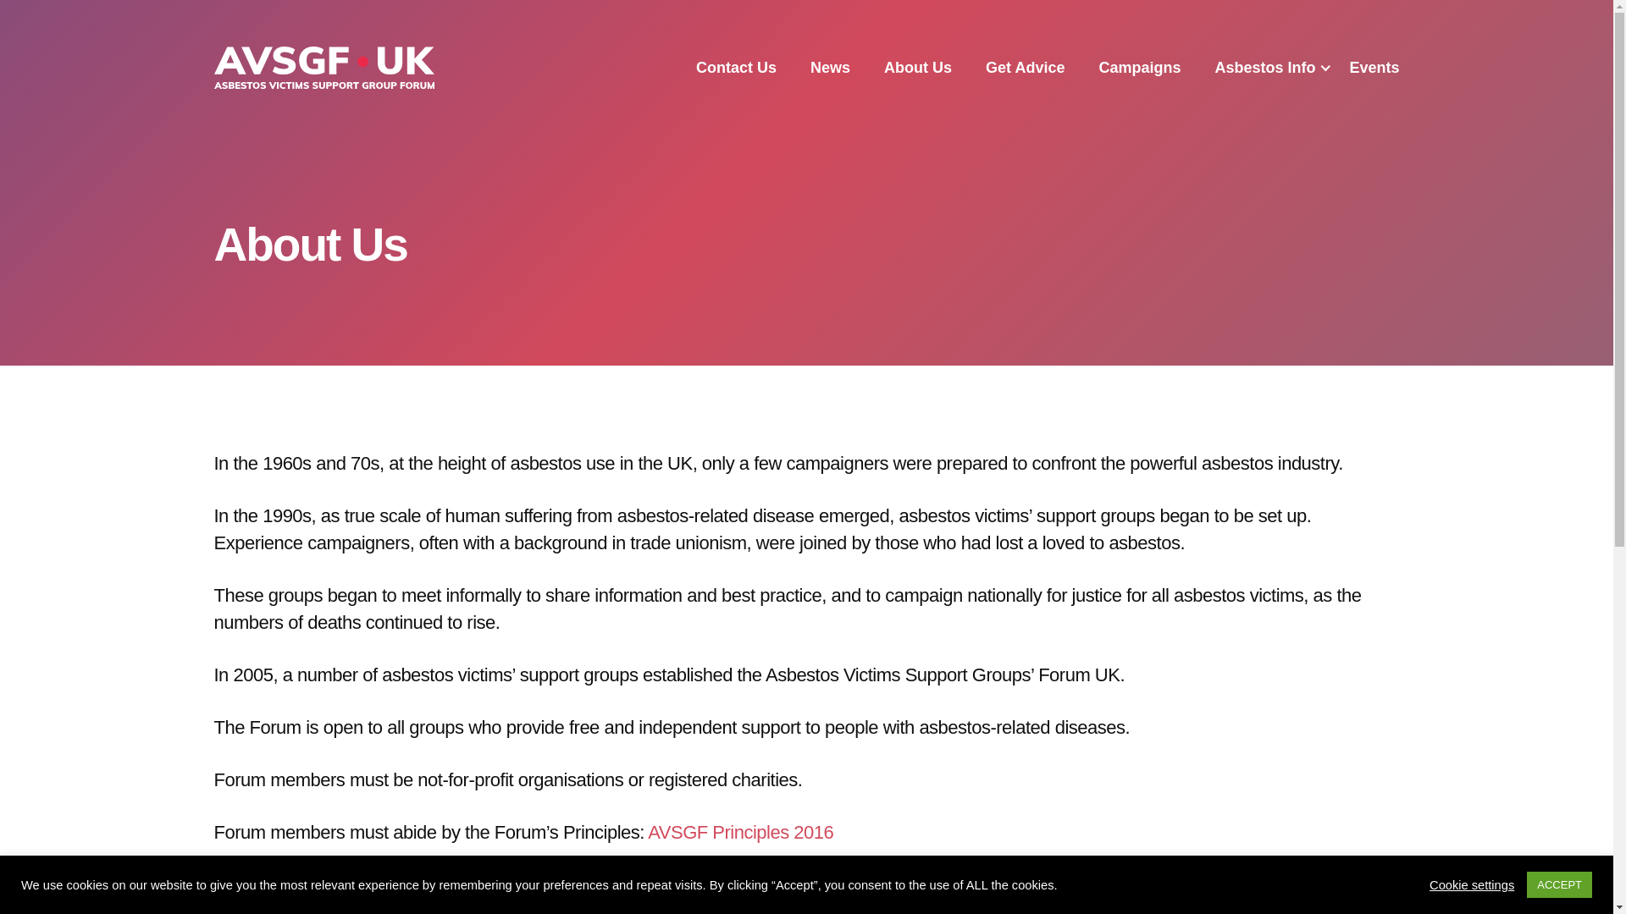 The image size is (1626, 914). What do you see at coordinates (736, 68) in the screenshot?
I see `Contact Us` at bounding box center [736, 68].